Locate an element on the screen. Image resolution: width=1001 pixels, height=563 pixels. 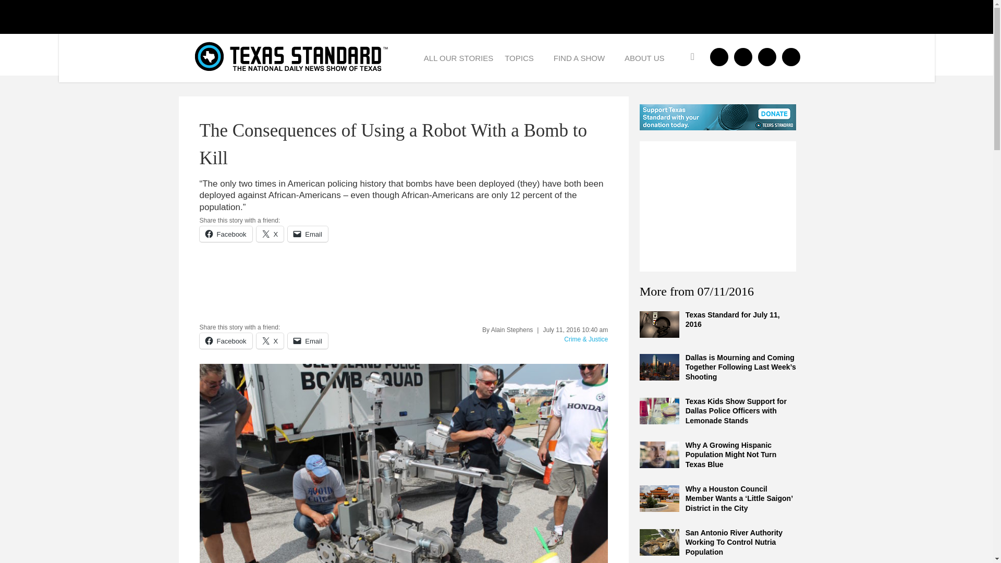
Click to share on Facebook is located at coordinates (225, 234).